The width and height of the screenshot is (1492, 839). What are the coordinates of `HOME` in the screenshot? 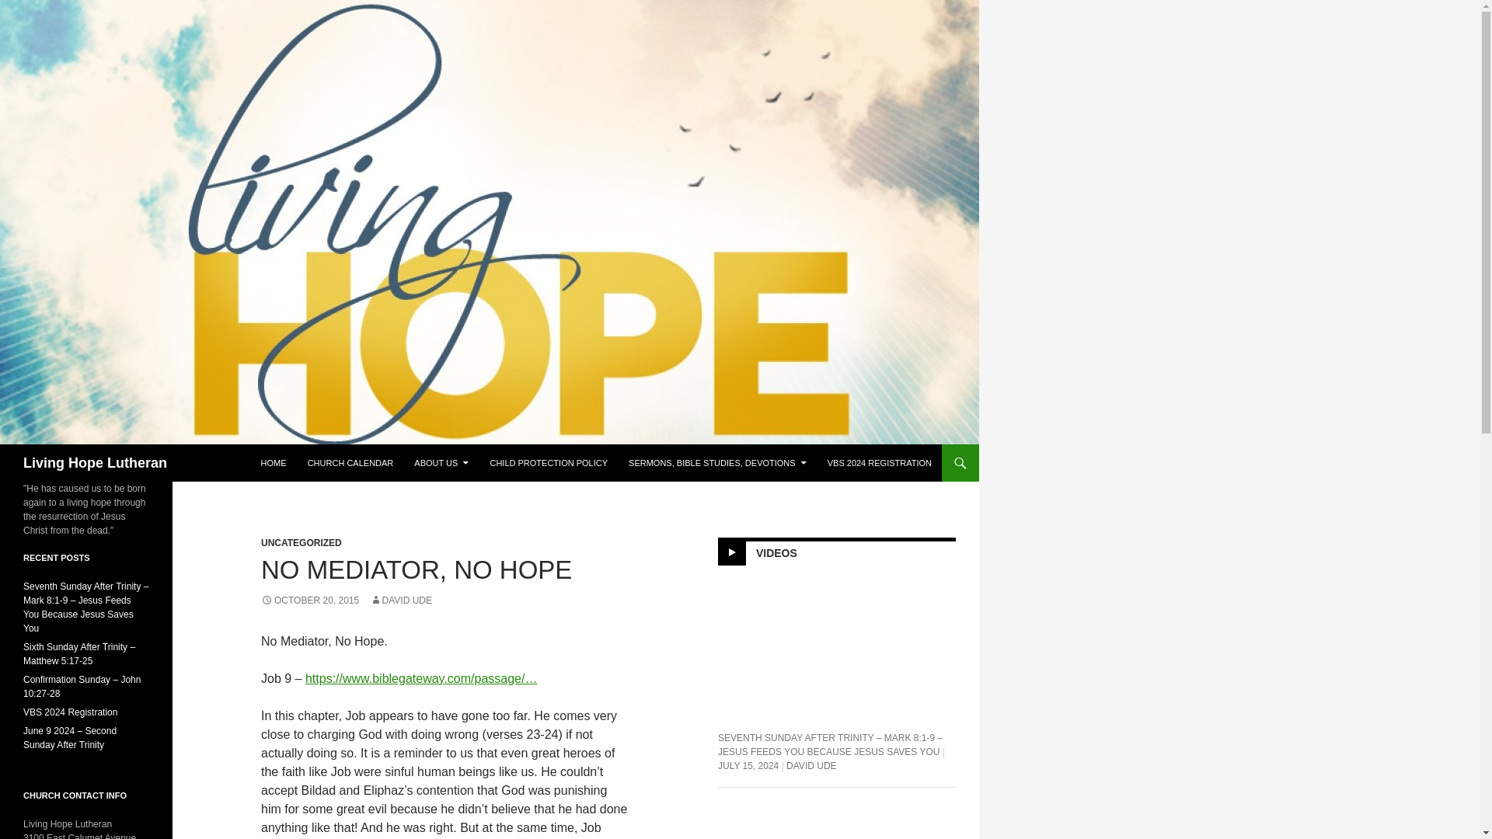 It's located at (274, 463).